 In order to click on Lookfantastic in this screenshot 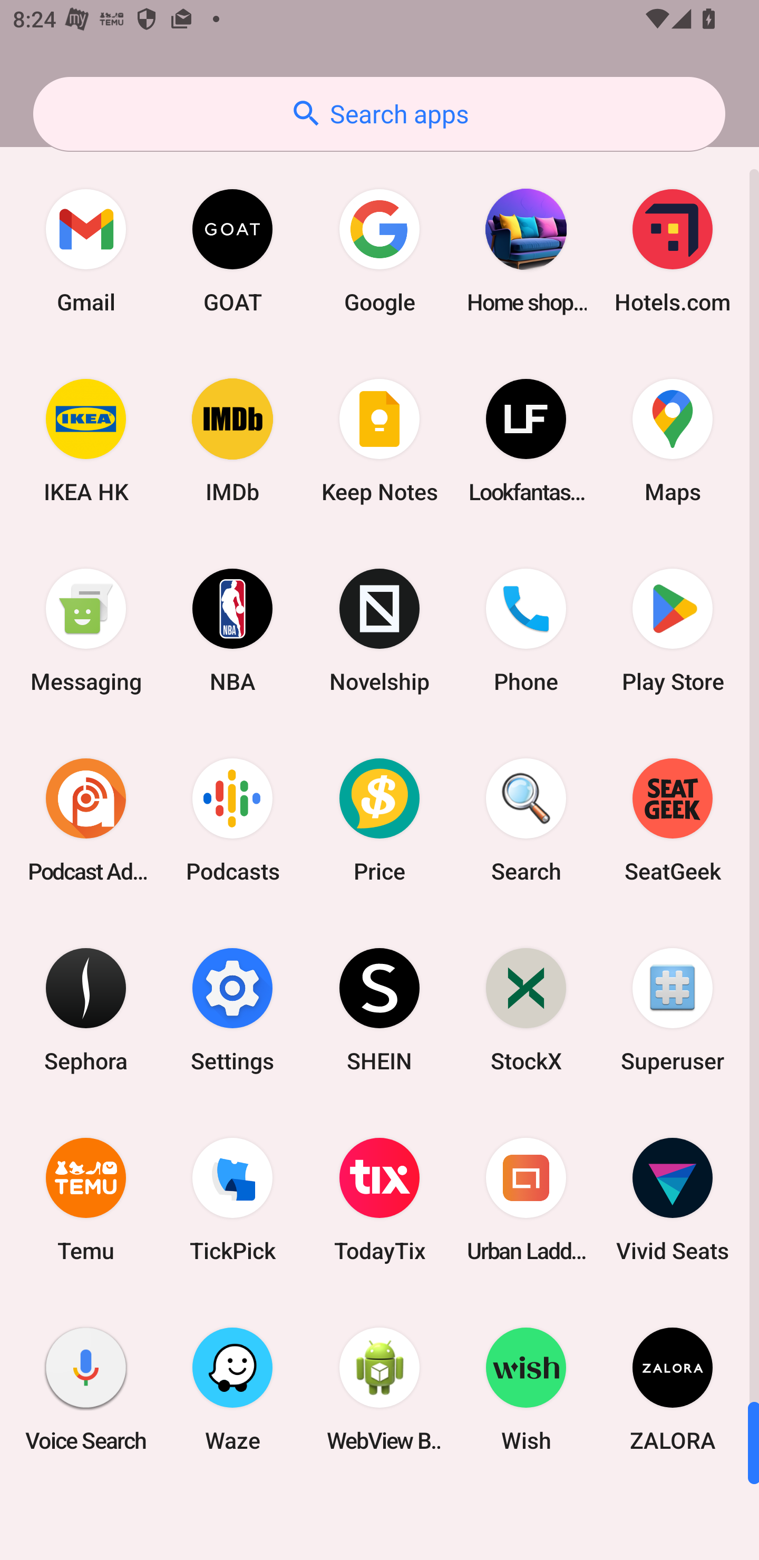, I will do `click(526, 441)`.